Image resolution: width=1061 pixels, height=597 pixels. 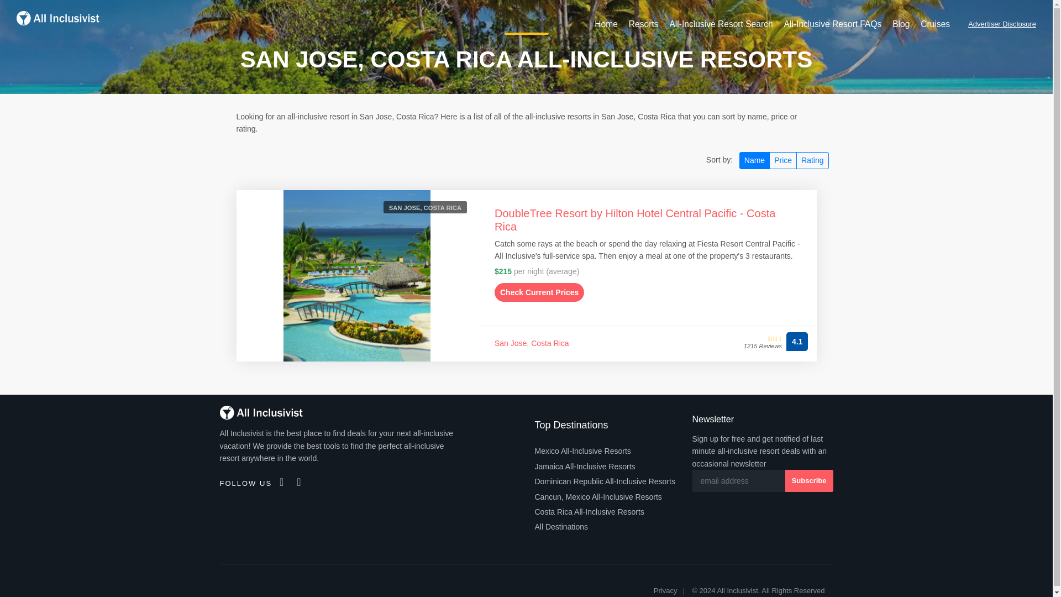 I want to click on All Destinations, so click(x=561, y=526).